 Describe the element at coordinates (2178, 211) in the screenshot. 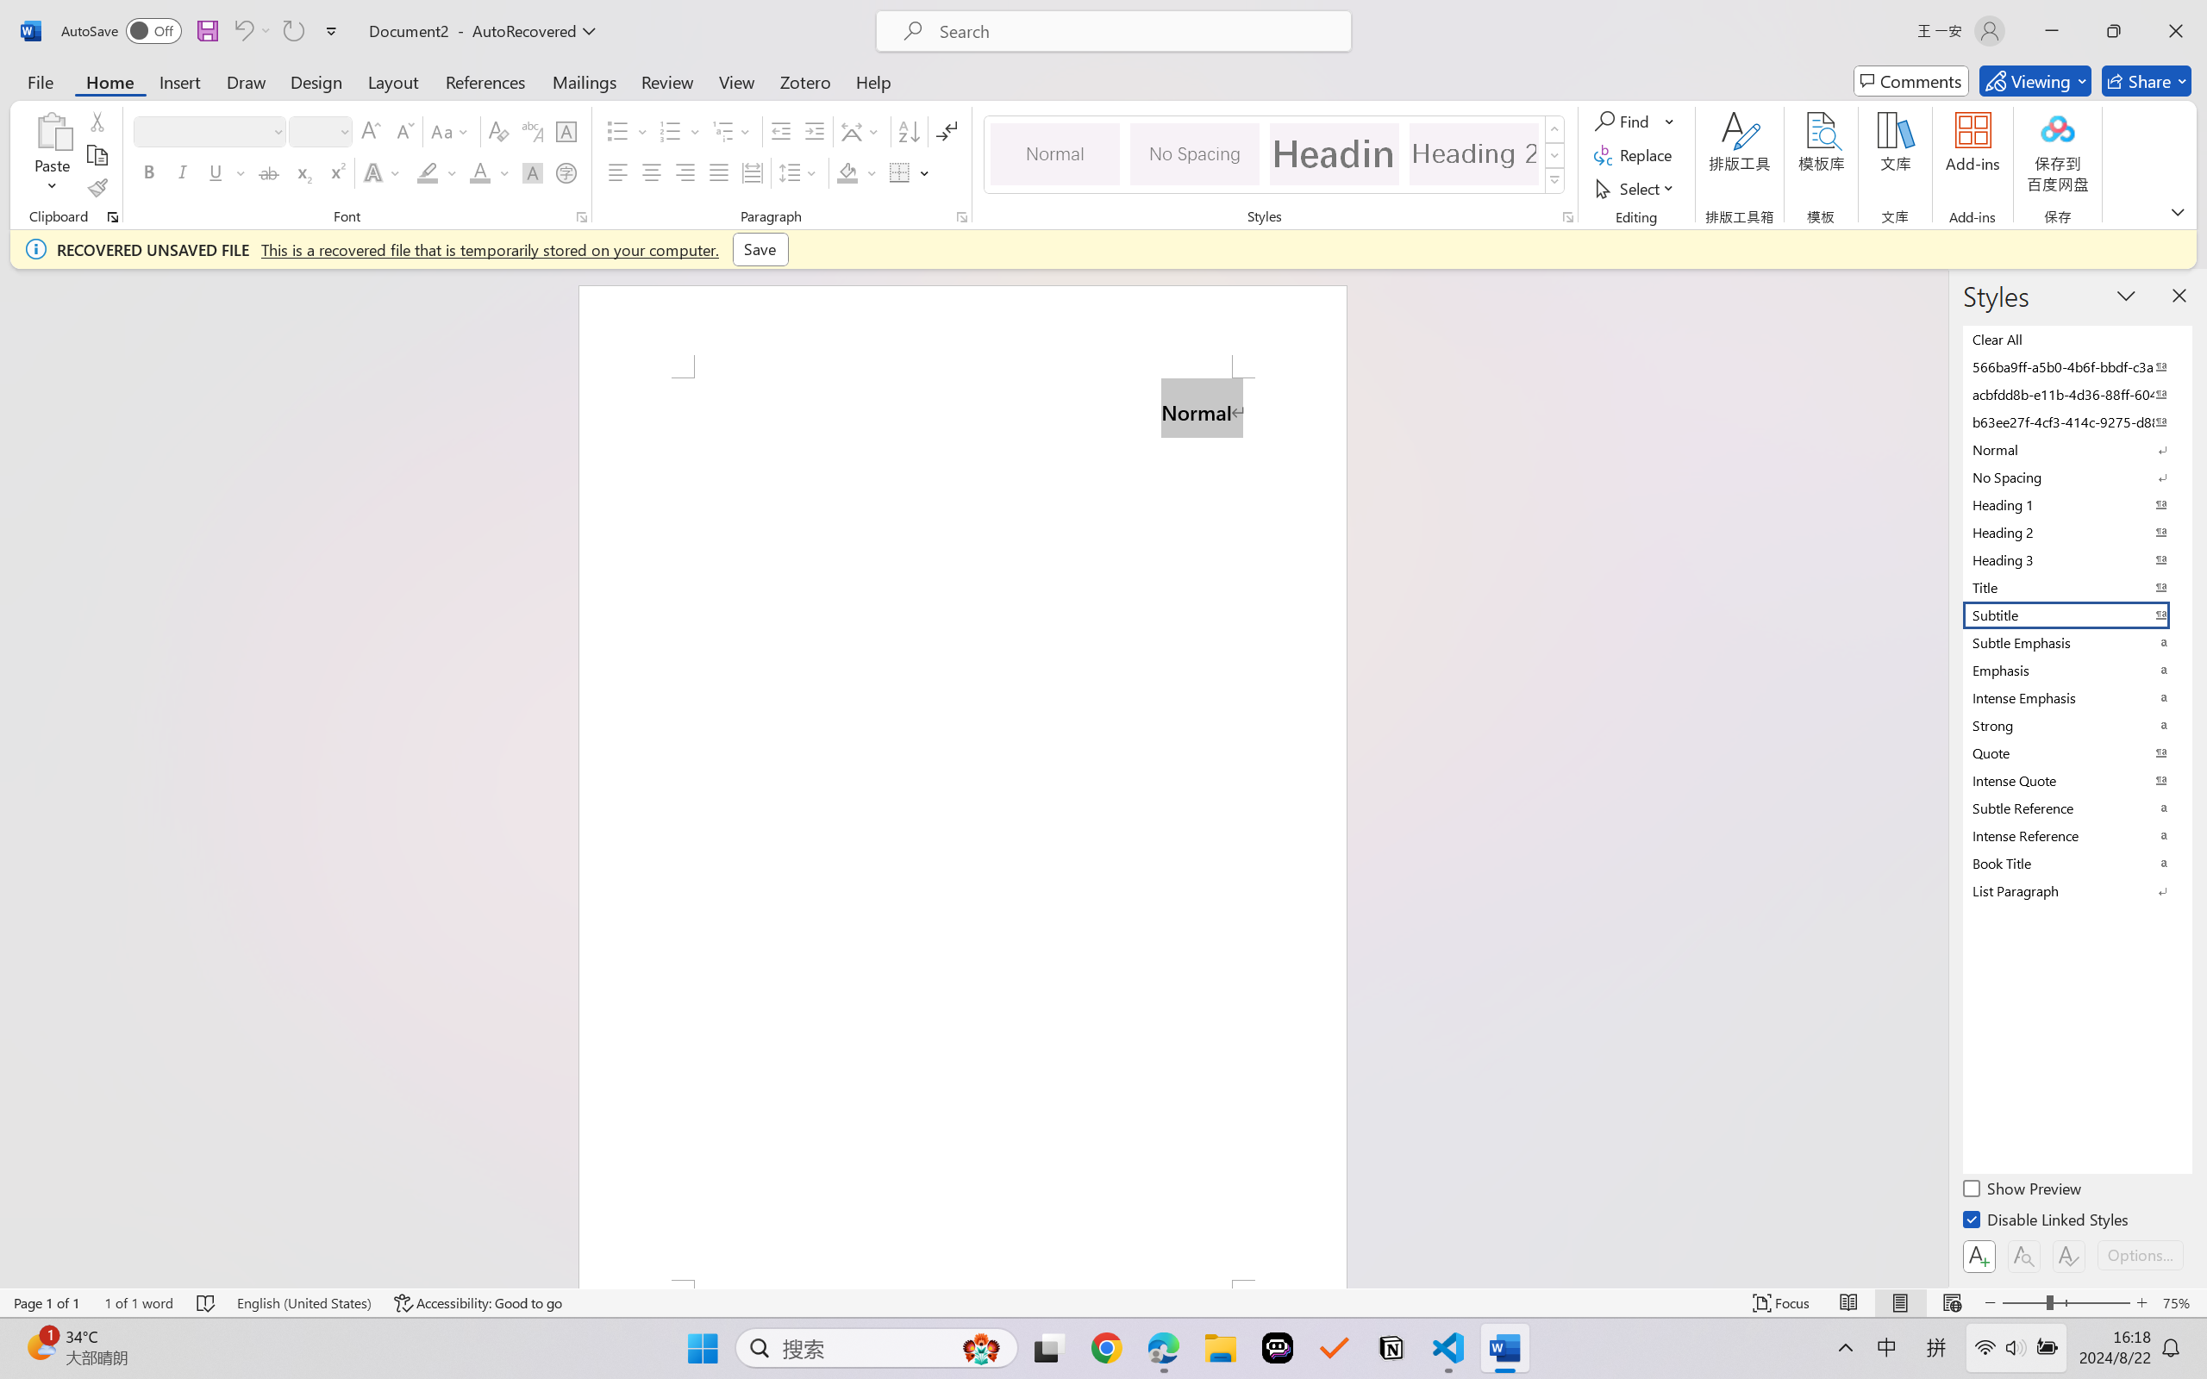

I see `Ribbon Display Options` at that location.